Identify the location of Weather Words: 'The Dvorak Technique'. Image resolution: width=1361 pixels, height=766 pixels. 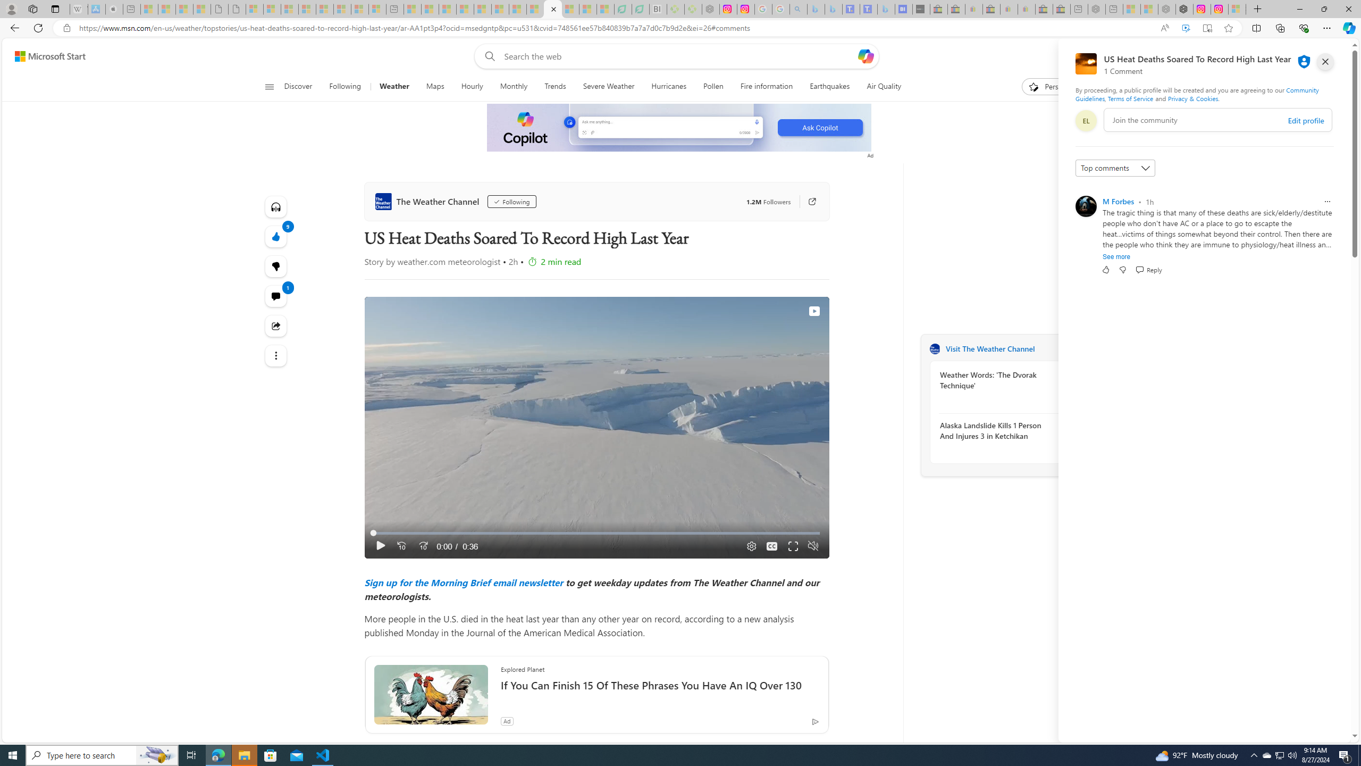
(997, 380).